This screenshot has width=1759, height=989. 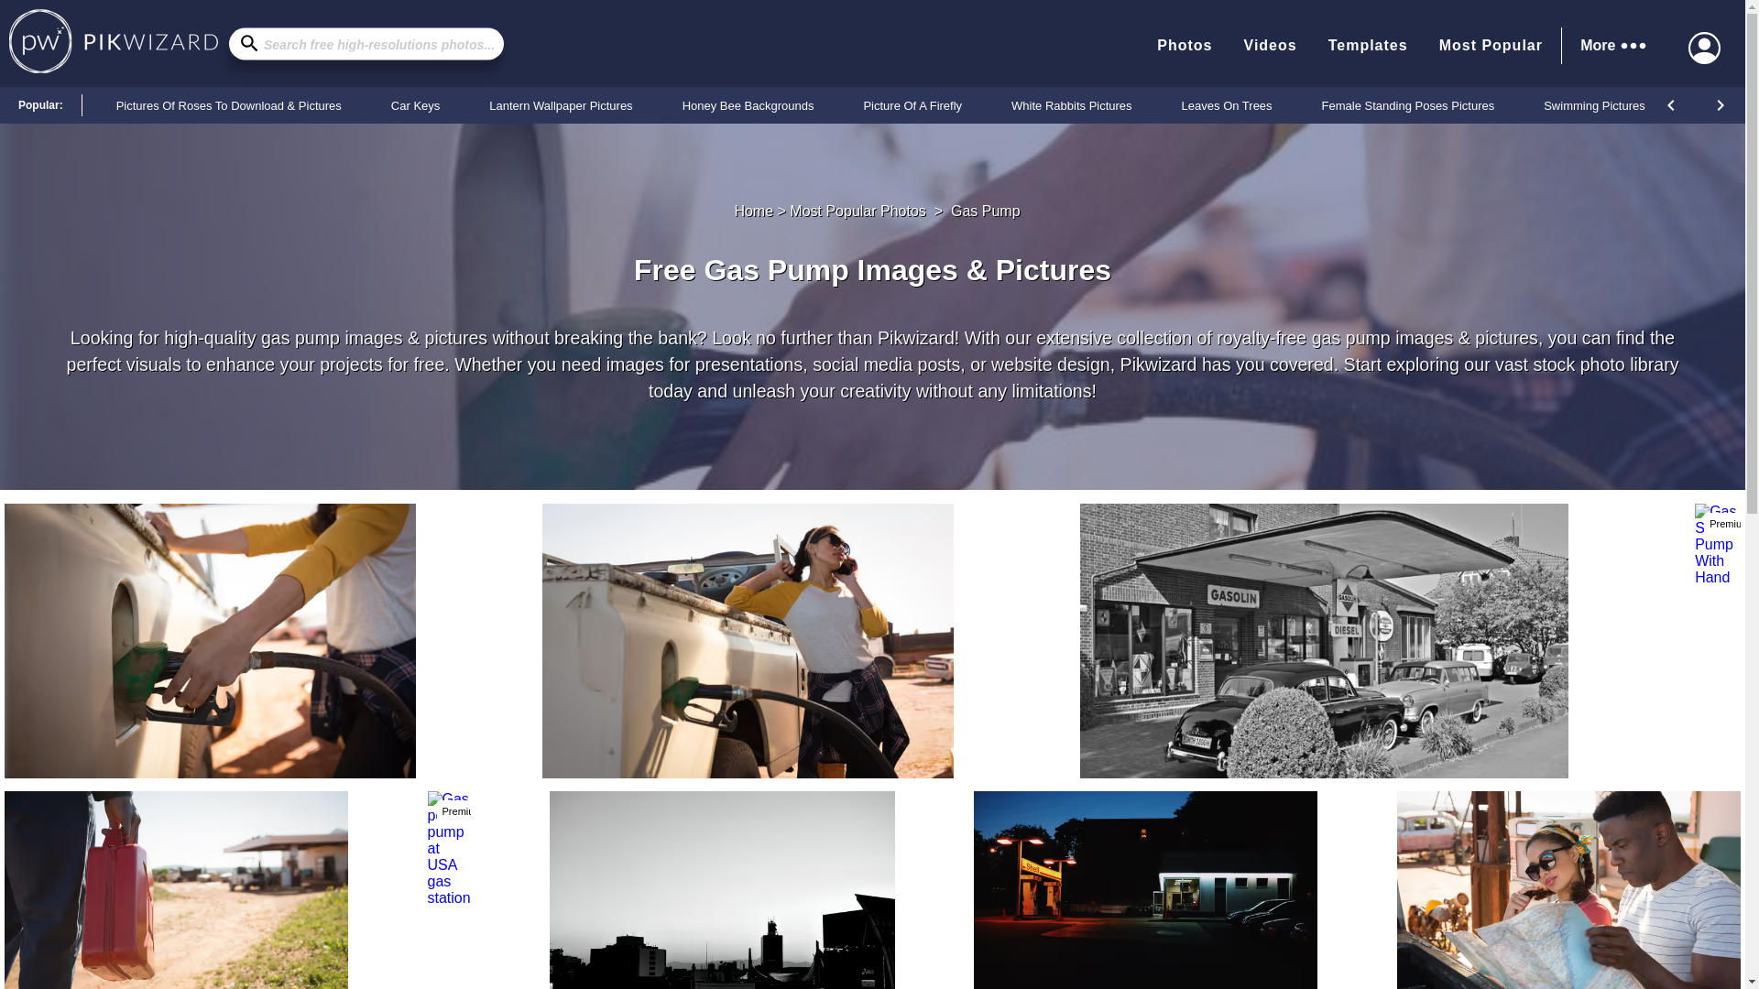 I want to click on White Rabbits Pictures, so click(x=1072, y=104).